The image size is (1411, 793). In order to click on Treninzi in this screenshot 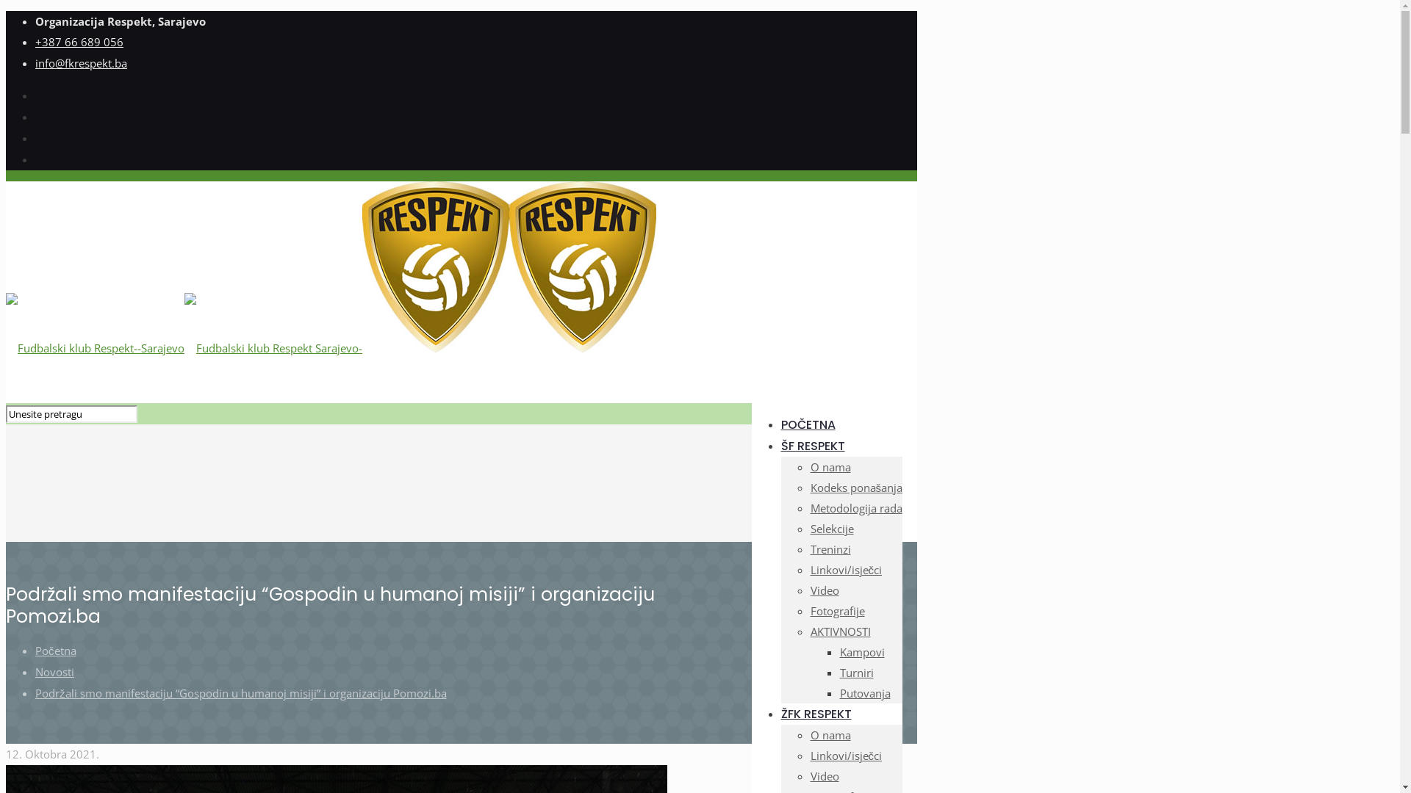, I will do `click(830, 549)`.